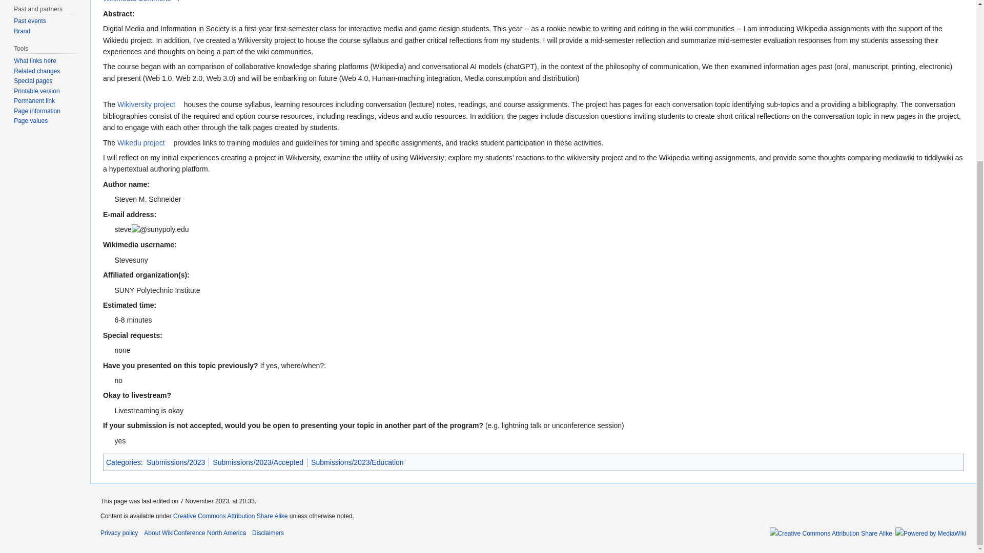 The height and width of the screenshot is (553, 984). I want to click on Wikiversity project, so click(150, 104).